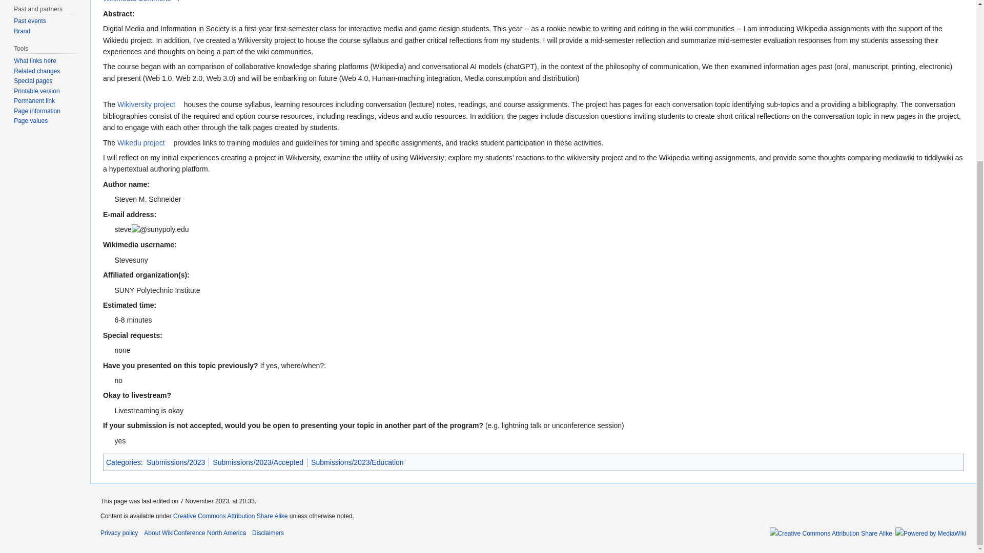 The height and width of the screenshot is (553, 984). I want to click on Wikiversity project, so click(150, 104).